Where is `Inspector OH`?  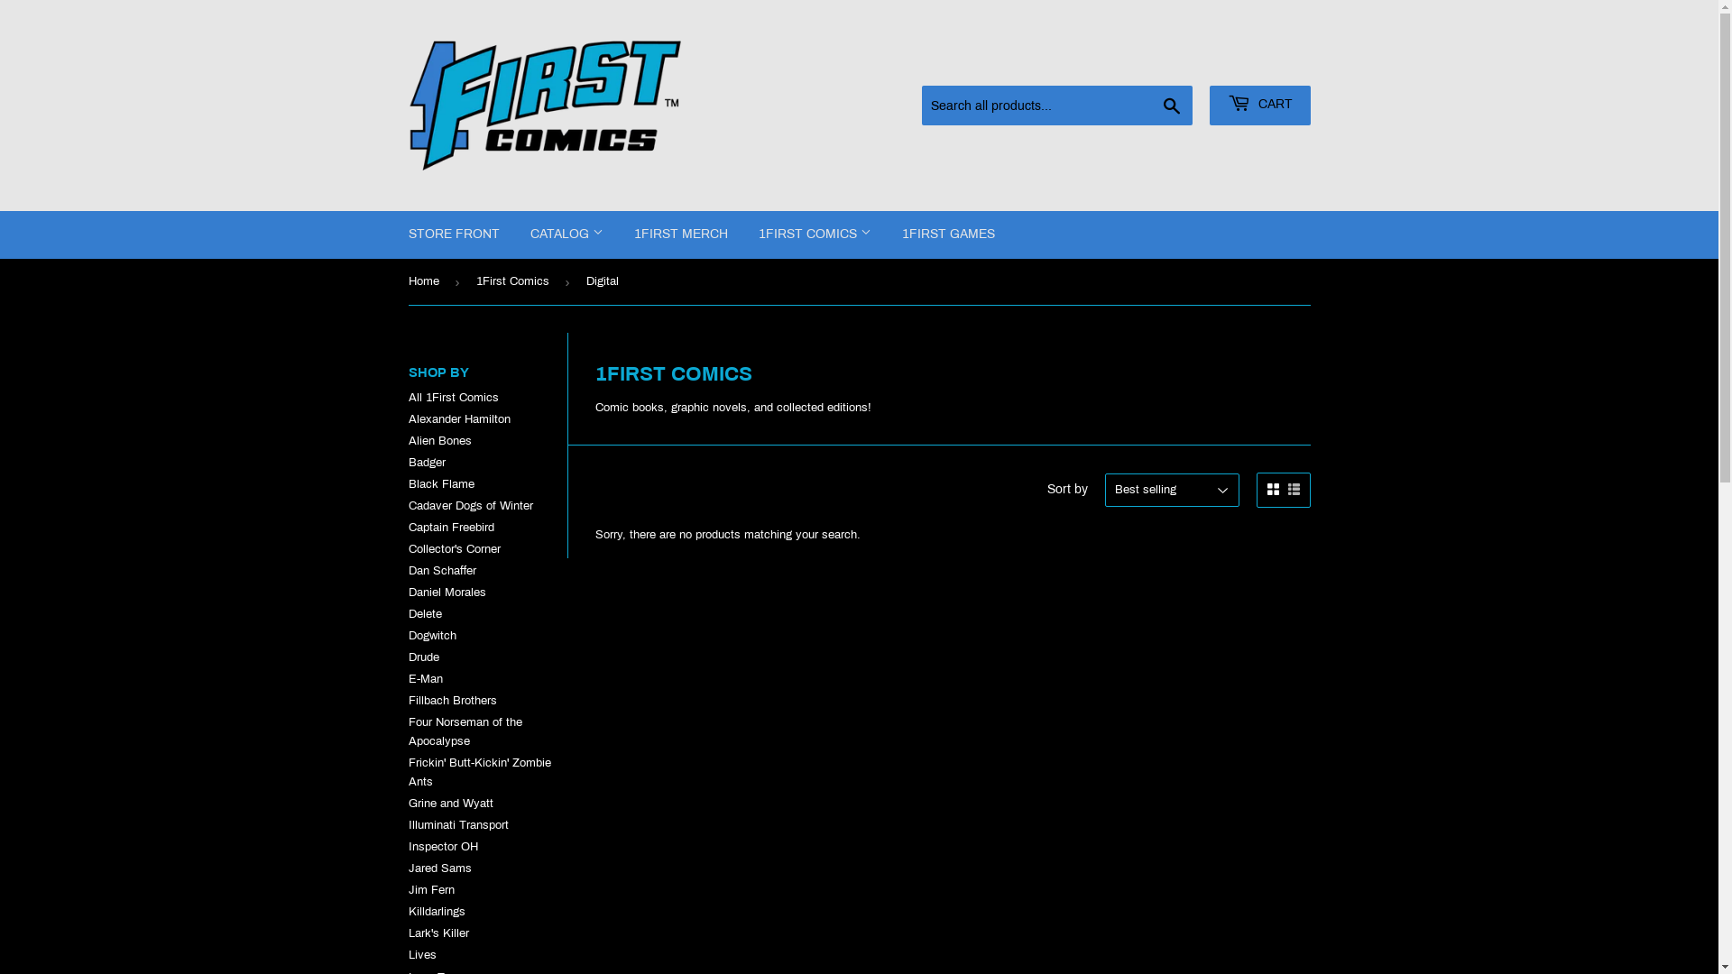 Inspector OH is located at coordinates (442, 847).